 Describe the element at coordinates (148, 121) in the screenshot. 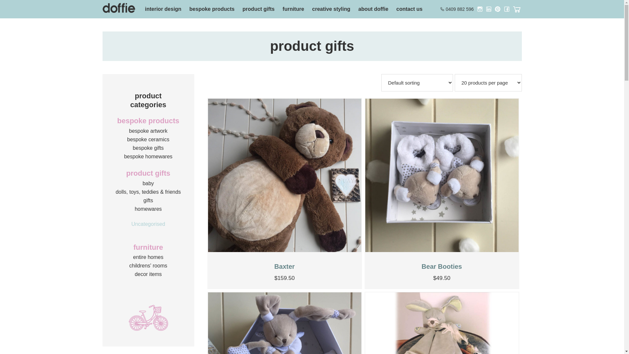

I see `bespoke products` at that location.